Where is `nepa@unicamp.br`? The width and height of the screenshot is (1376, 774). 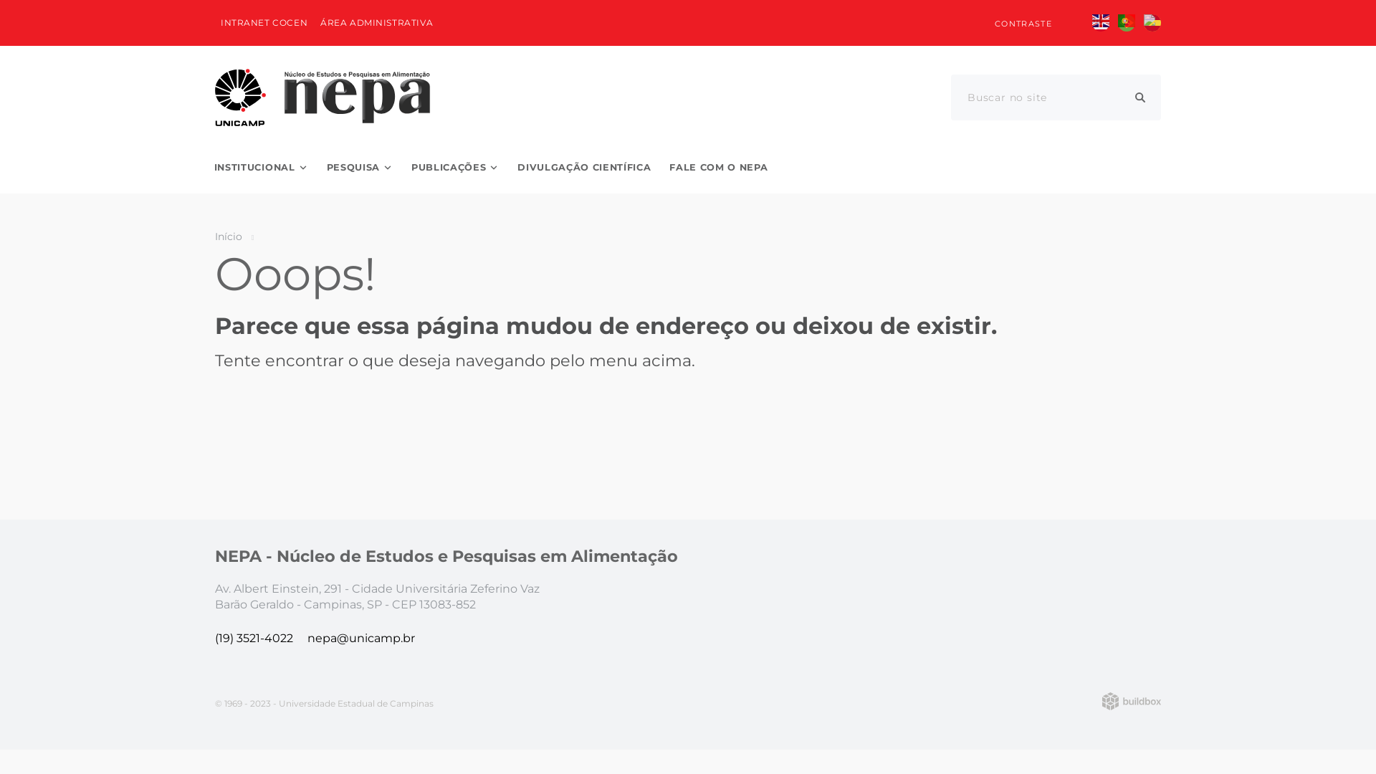 nepa@unicamp.br is located at coordinates (361, 638).